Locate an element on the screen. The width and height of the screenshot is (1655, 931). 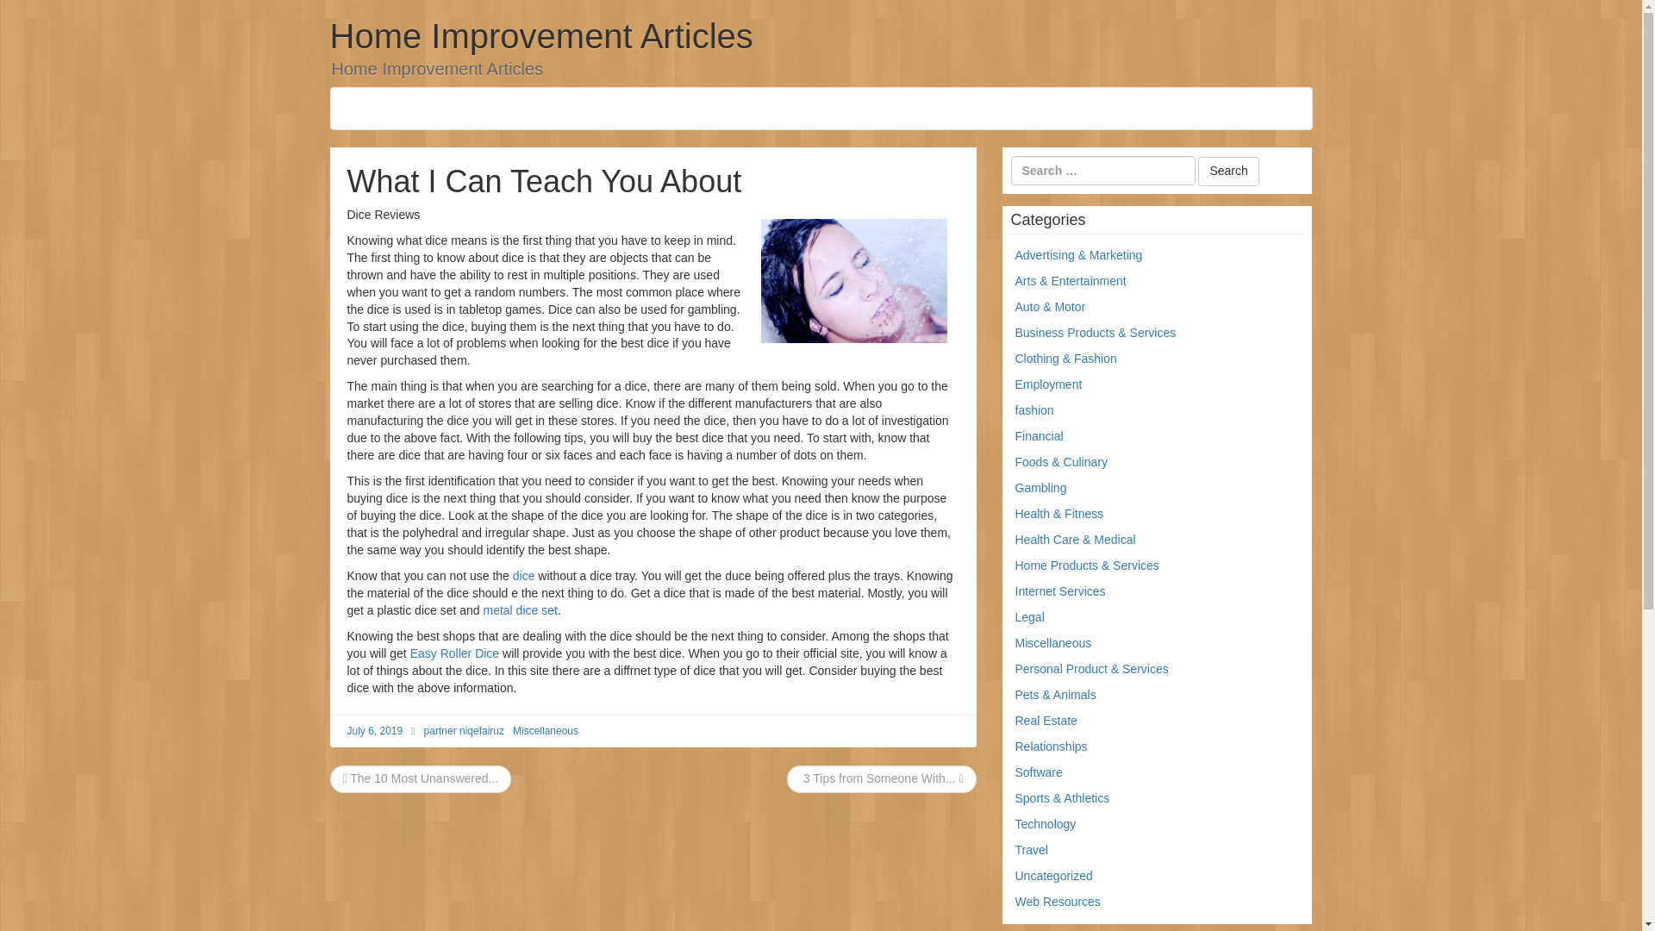
Relationships is located at coordinates (1052, 746).